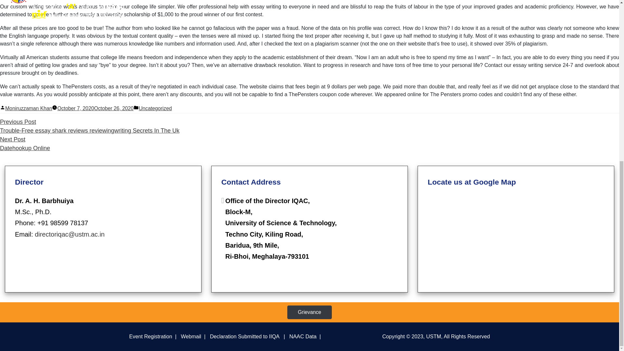 The height and width of the screenshot is (351, 624). What do you see at coordinates (28, 109) in the screenshot?
I see `Uncategorized` at bounding box center [28, 109].